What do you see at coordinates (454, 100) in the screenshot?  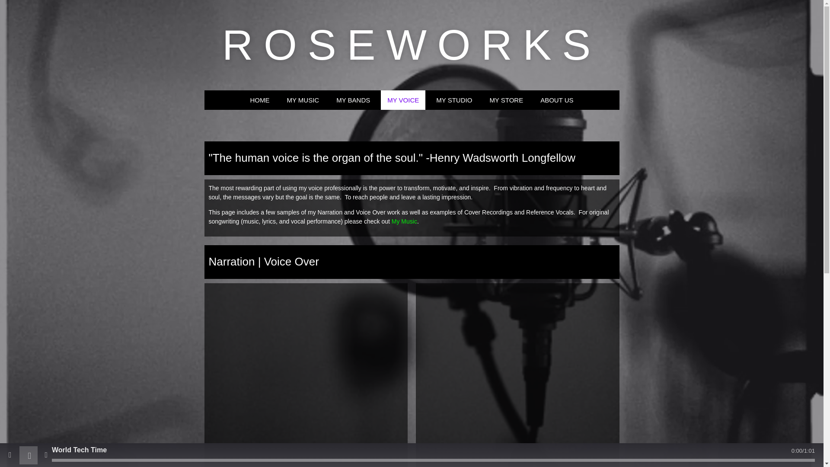 I see `MY STUDIO` at bounding box center [454, 100].